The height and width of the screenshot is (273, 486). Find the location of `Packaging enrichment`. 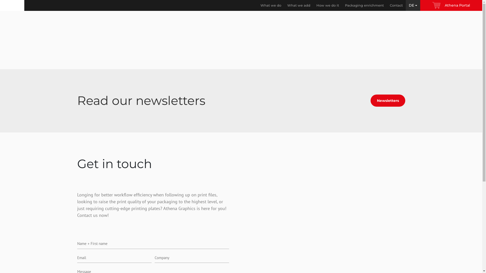

Packaging enrichment is located at coordinates (364, 6).